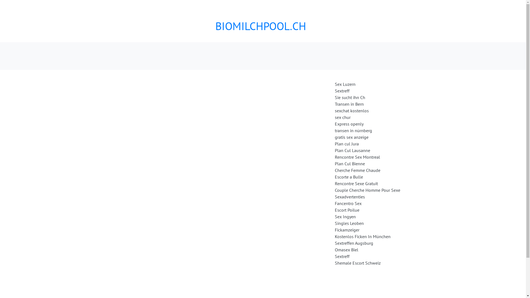 The width and height of the screenshot is (530, 298). Describe the element at coordinates (352, 111) in the screenshot. I see `sexchat kostenlos` at that location.